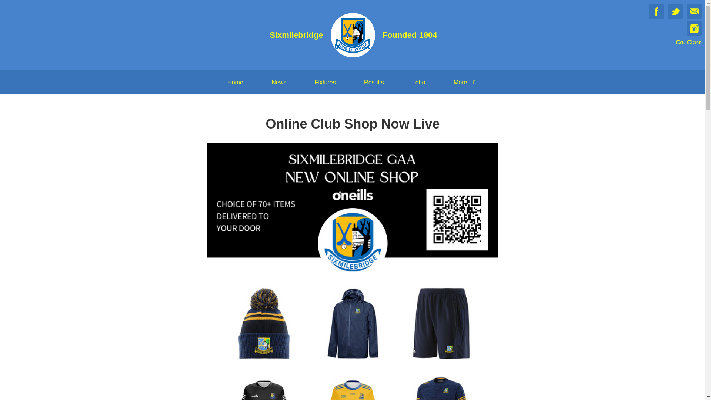  I want to click on Fixtures, so click(325, 82).